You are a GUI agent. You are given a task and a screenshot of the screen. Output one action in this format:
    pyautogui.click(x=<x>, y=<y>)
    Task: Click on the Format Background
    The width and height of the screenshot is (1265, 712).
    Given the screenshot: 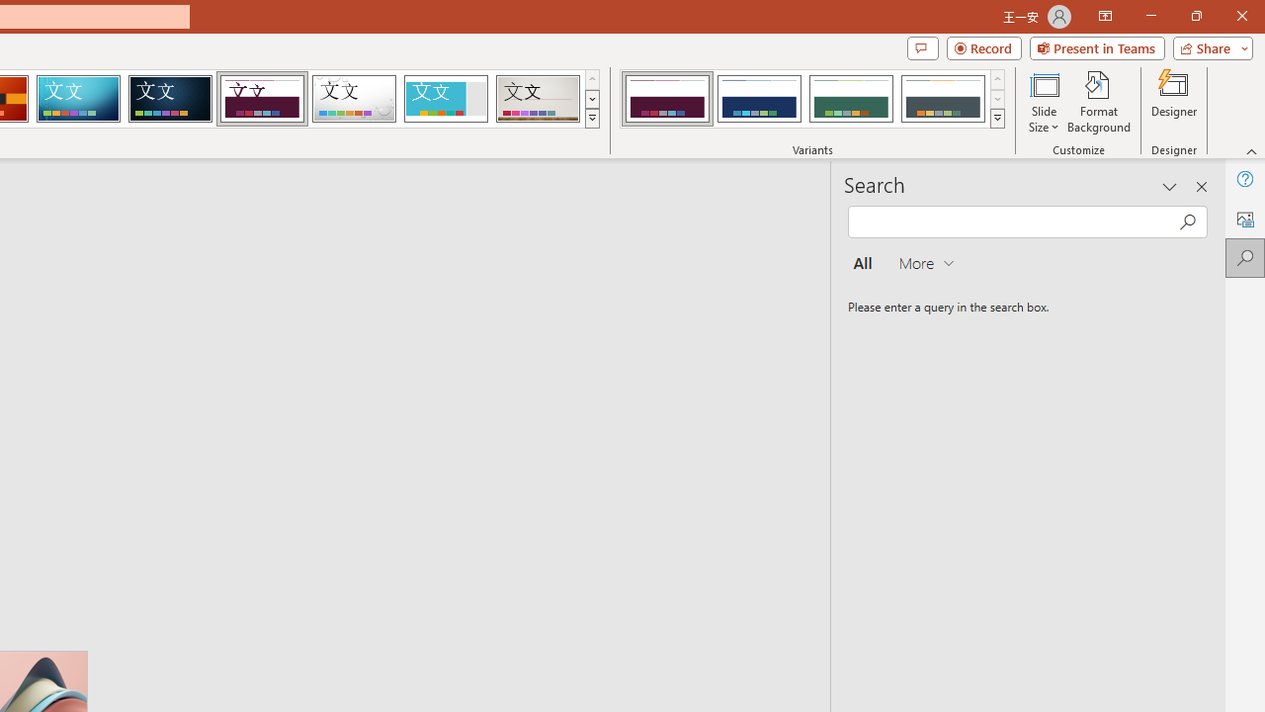 What is the action you would take?
    pyautogui.click(x=1099, y=101)
    